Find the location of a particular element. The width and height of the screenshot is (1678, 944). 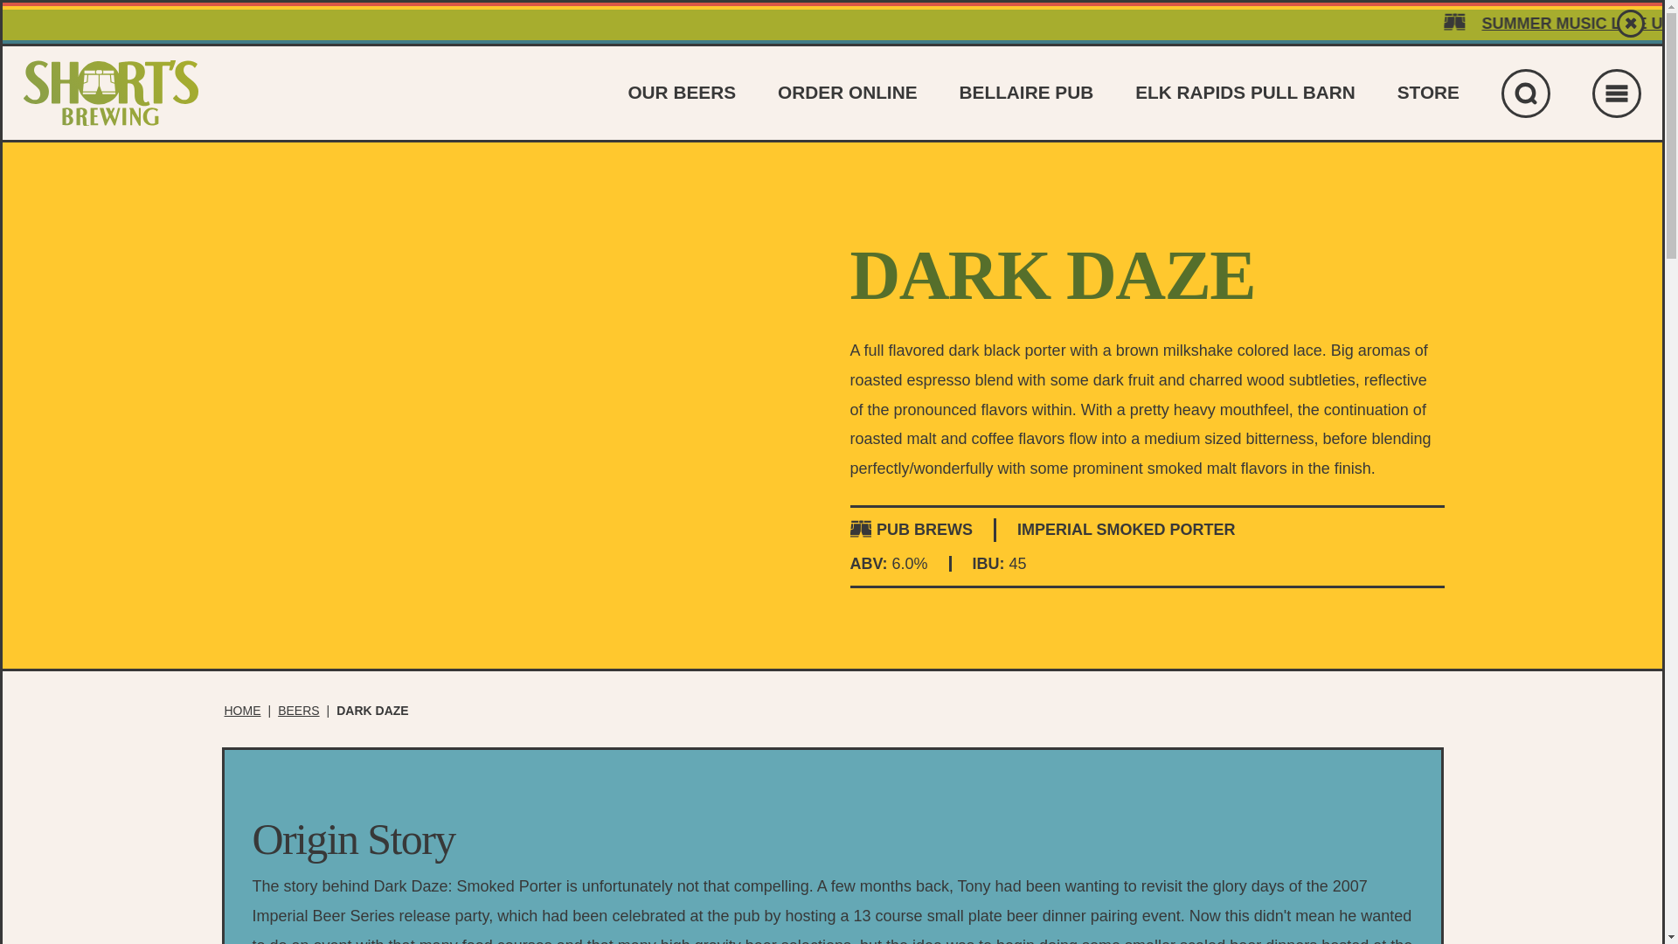

BELLAIRE PUB is located at coordinates (1026, 91).